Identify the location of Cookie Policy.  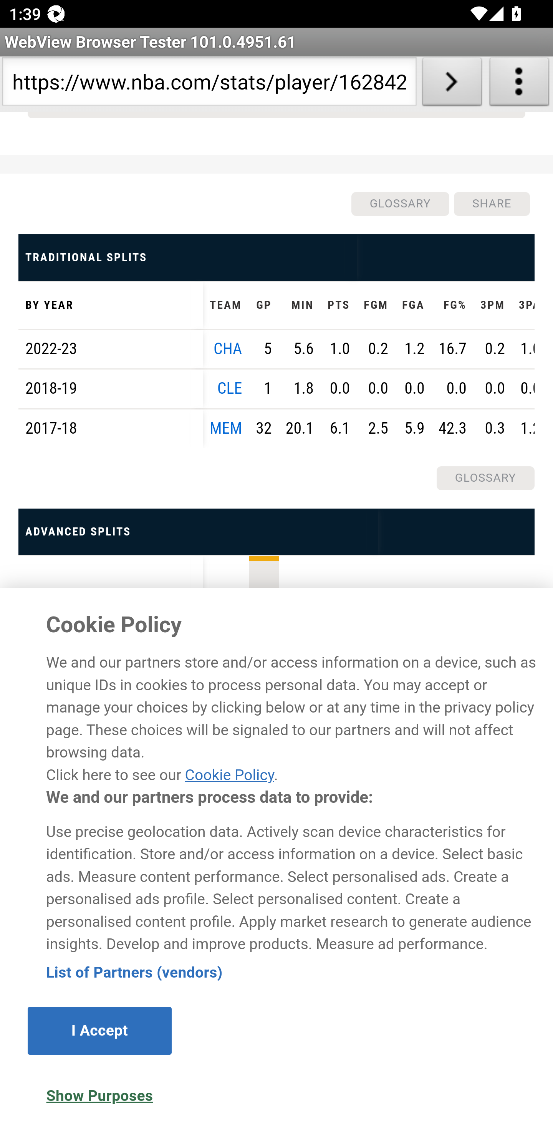
(229, 775).